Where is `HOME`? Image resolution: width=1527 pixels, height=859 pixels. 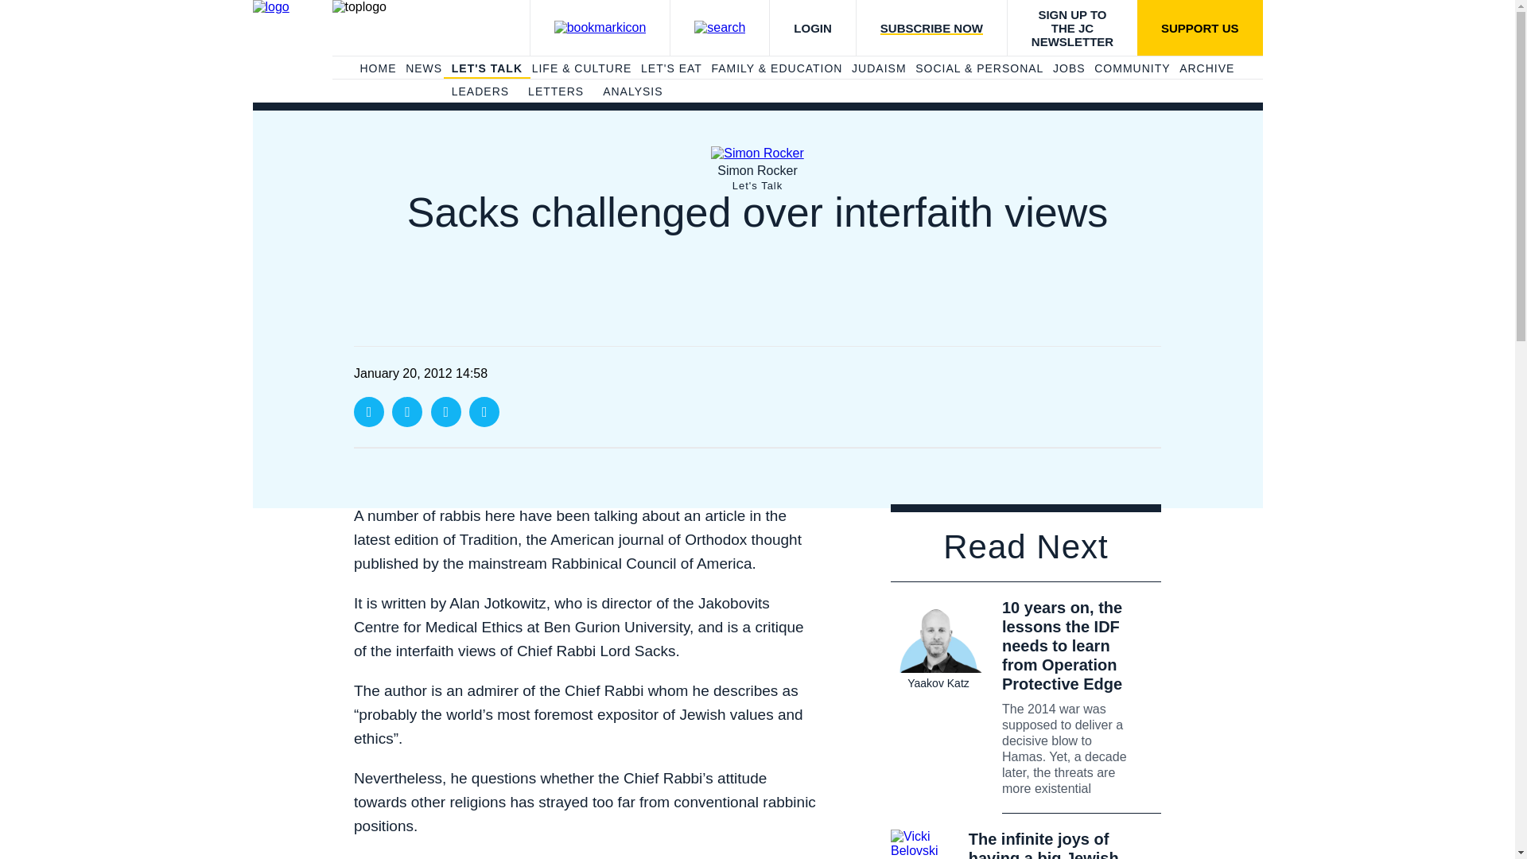 HOME is located at coordinates (377, 68).